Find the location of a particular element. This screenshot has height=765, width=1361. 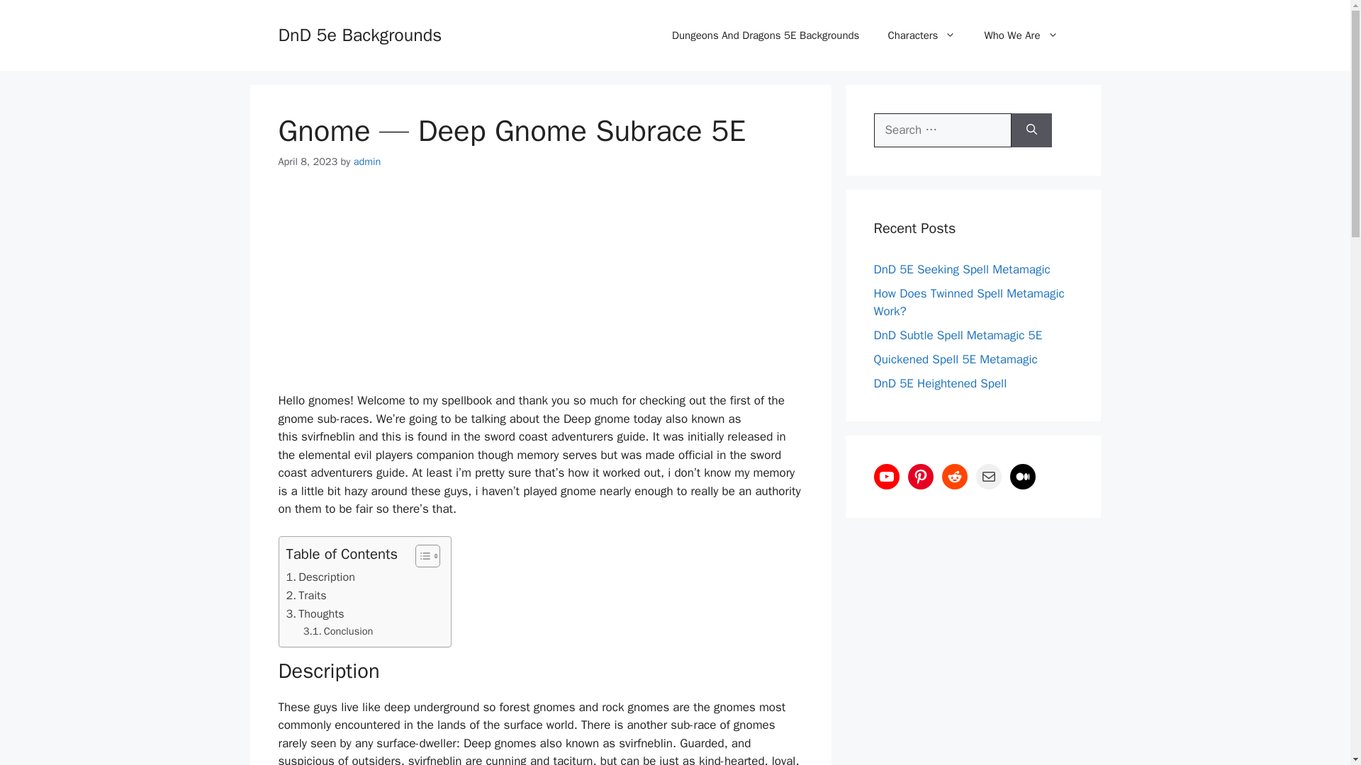

Thoughts is located at coordinates (315, 614).